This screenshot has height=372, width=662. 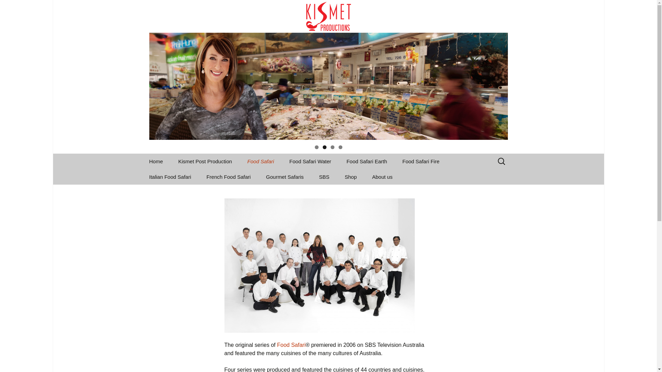 I want to click on Food Safari Water, so click(x=310, y=161).